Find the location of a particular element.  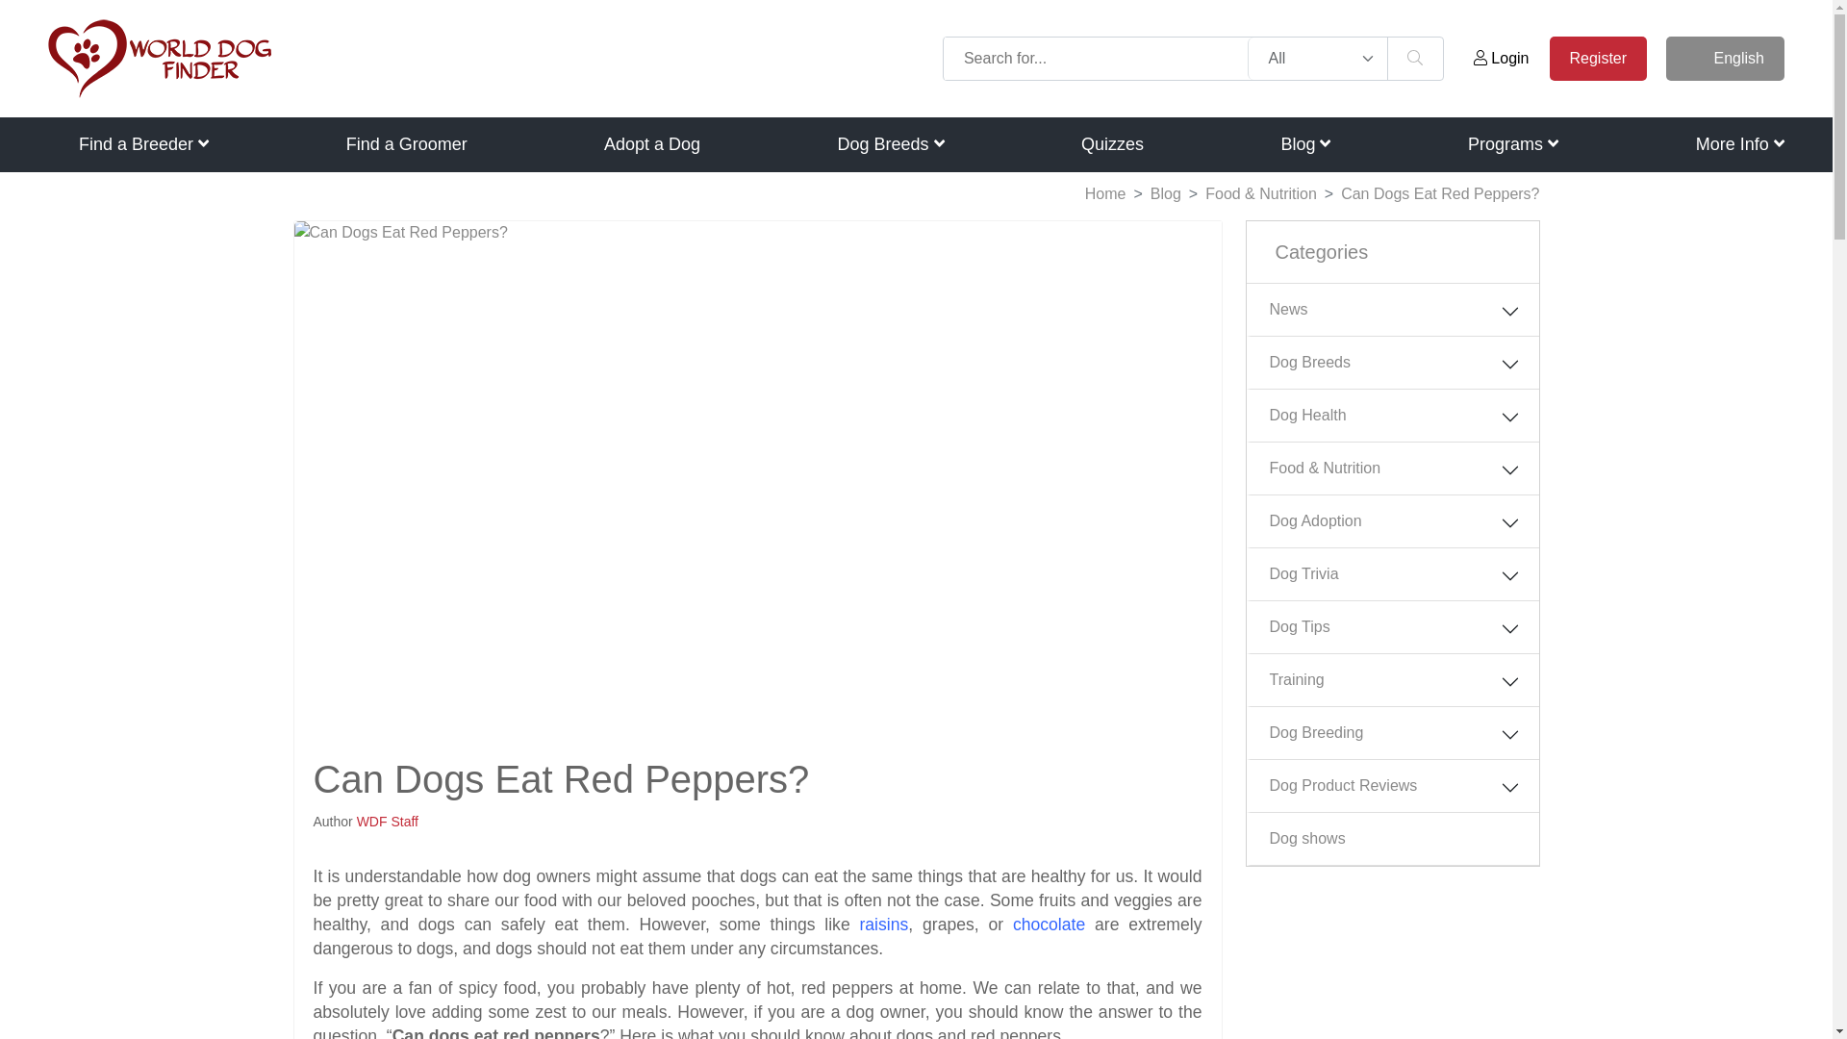

Dog Breeds is located at coordinates (890, 144).